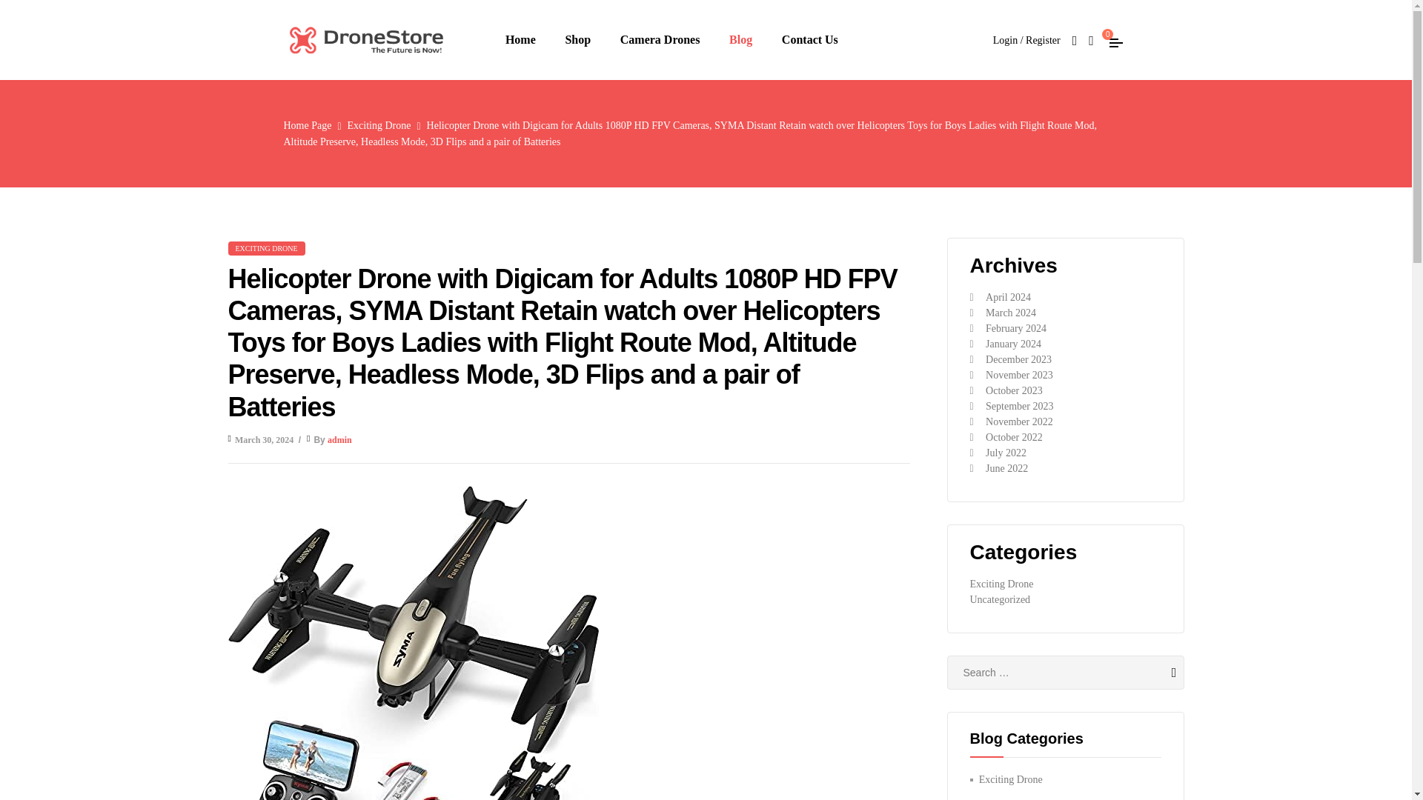  Describe the element at coordinates (267, 248) in the screenshot. I see `EXCITING DRONE` at that location.